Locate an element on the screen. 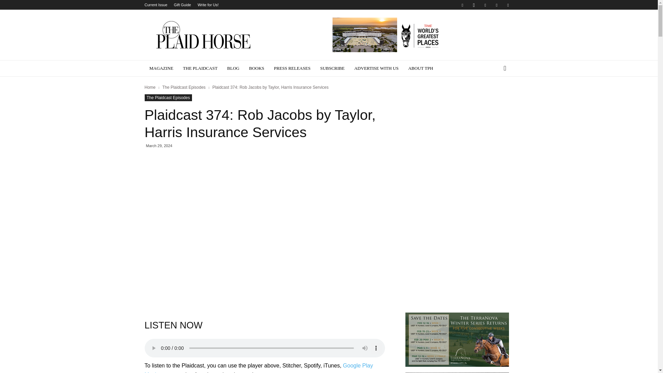  Facebook is located at coordinates (462, 5).